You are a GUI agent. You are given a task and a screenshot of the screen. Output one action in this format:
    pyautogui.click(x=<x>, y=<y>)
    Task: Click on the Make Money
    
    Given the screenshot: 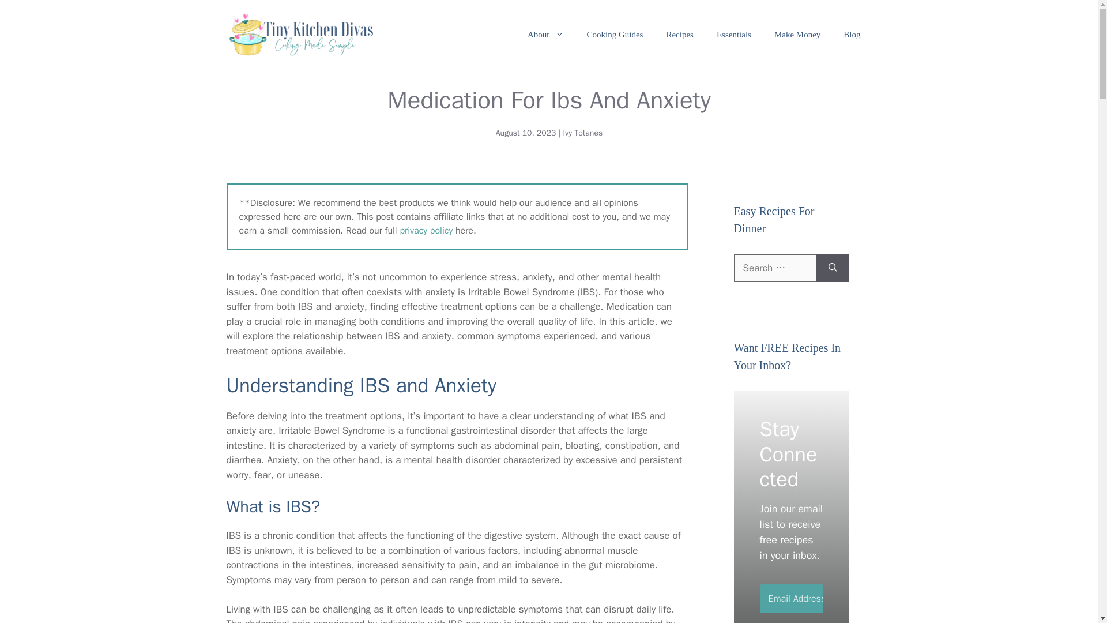 What is the action you would take?
    pyautogui.click(x=797, y=35)
    